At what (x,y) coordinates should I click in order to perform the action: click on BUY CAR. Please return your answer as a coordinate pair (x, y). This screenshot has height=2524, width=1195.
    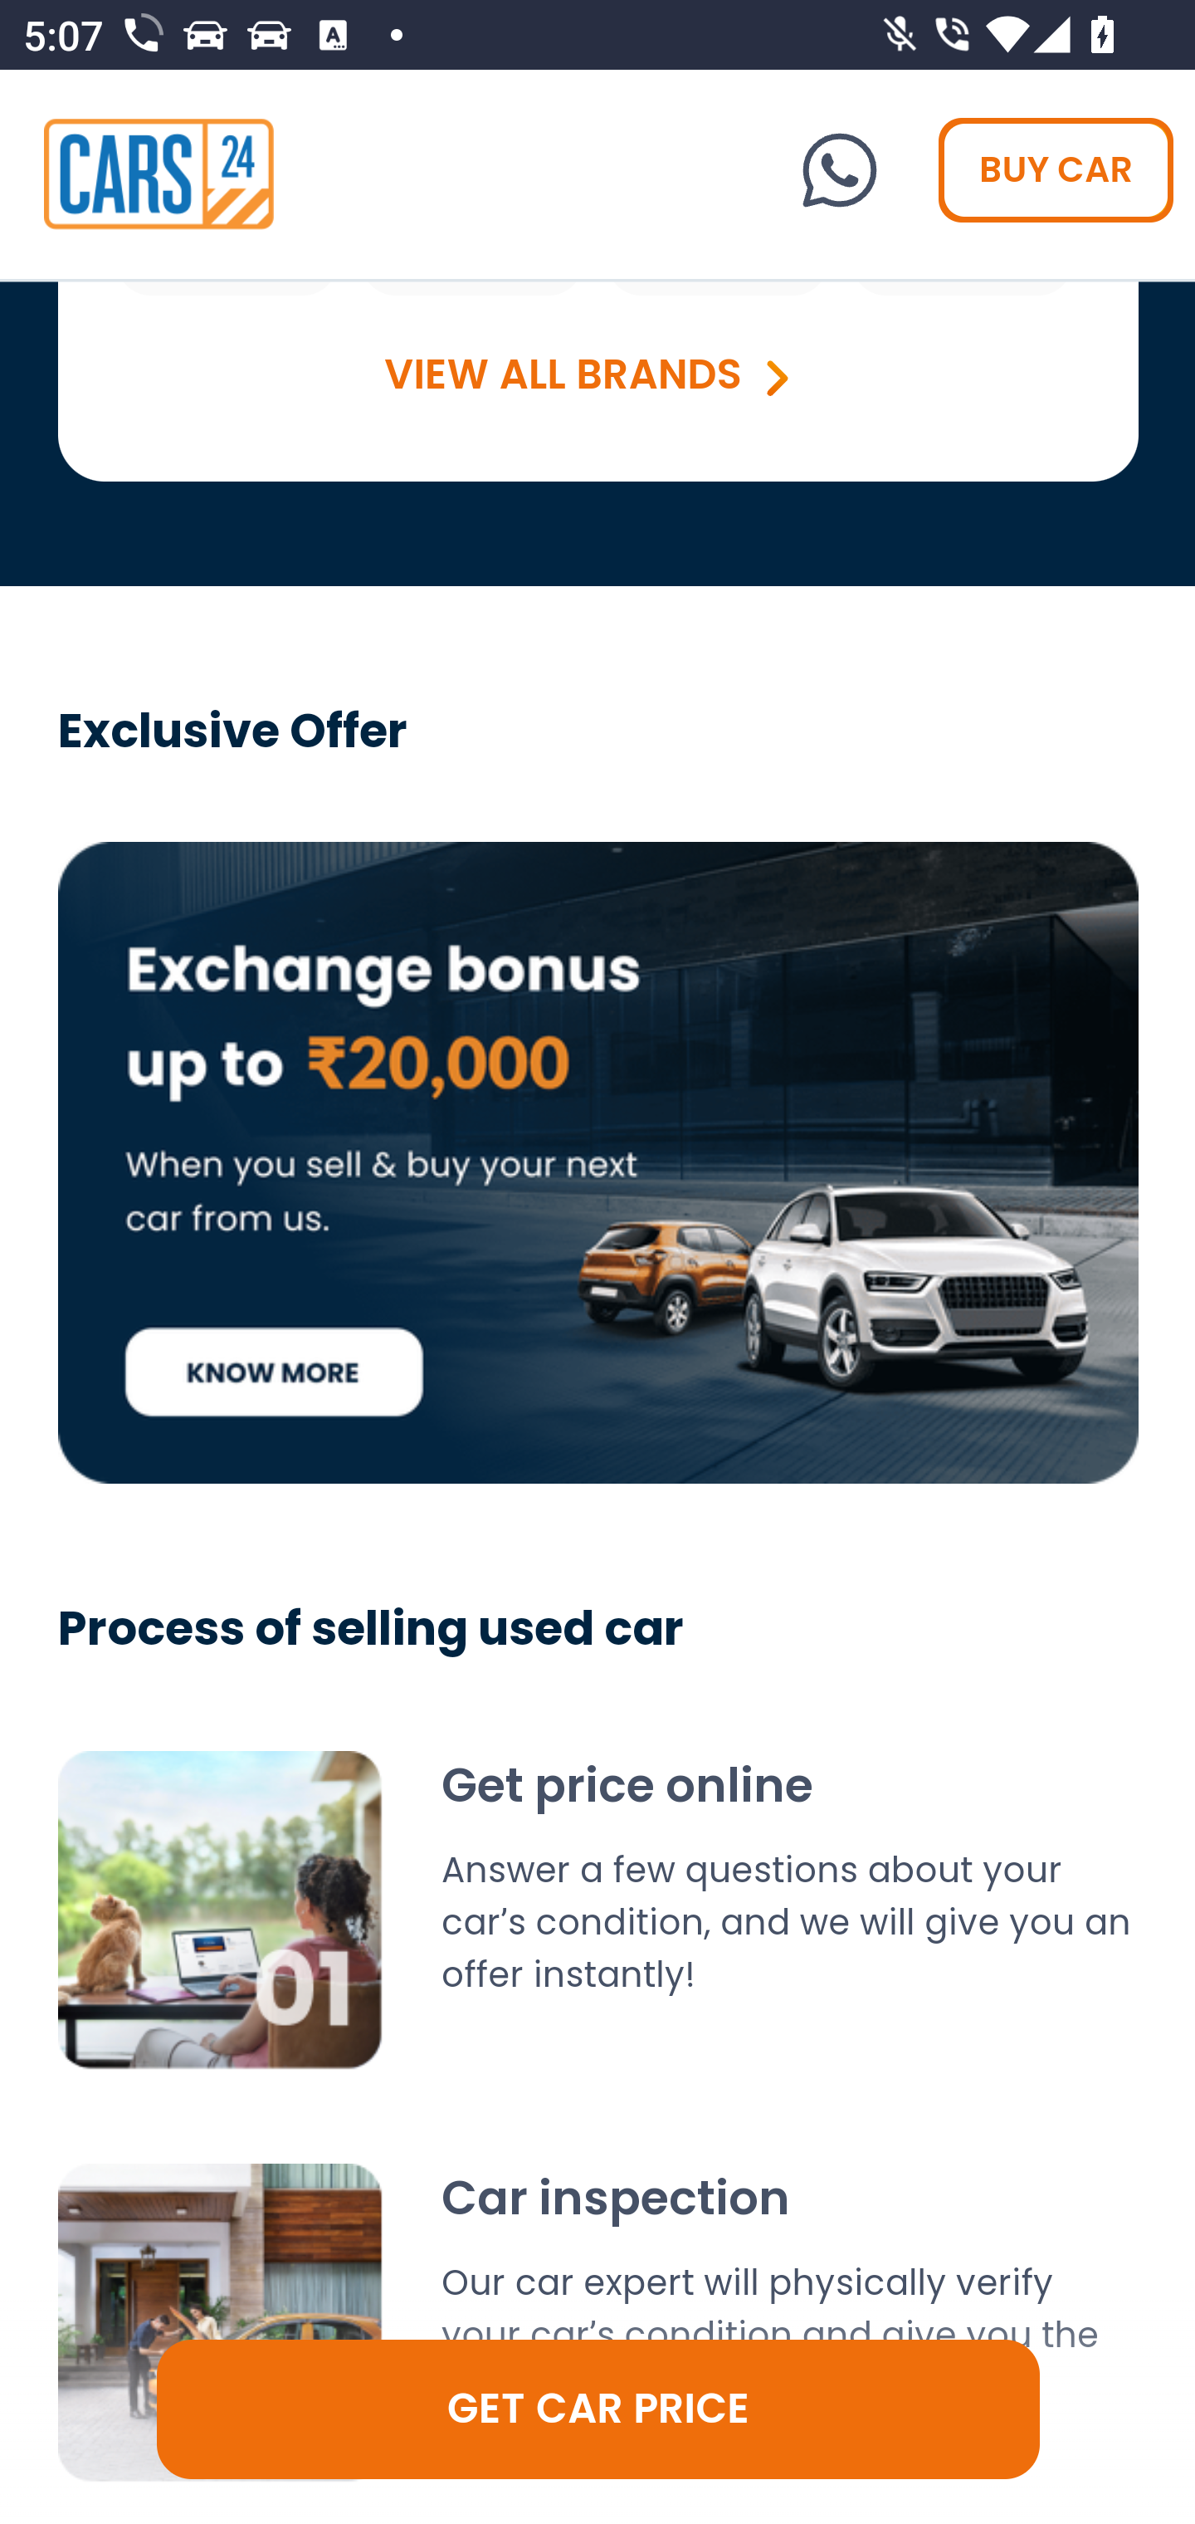
    Looking at the image, I should click on (1056, 169).